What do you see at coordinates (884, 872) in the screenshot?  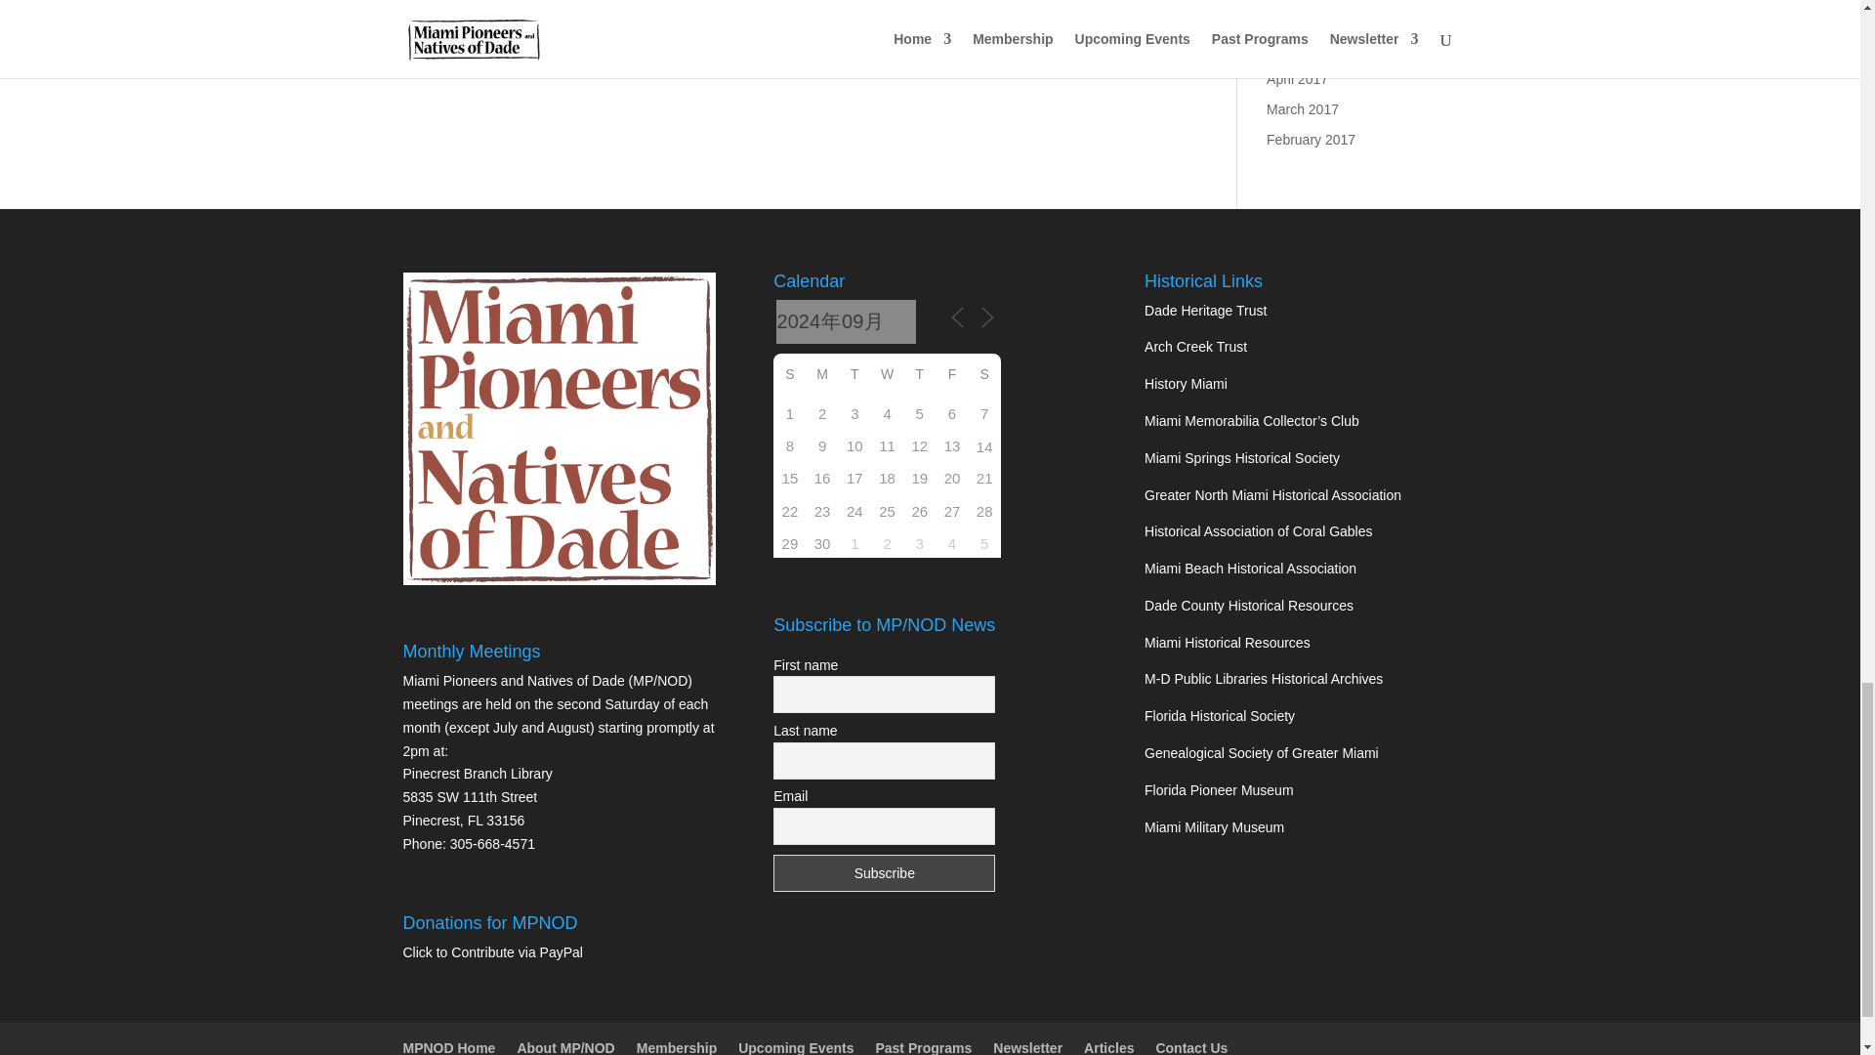 I see `Subscribe` at bounding box center [884, 872].